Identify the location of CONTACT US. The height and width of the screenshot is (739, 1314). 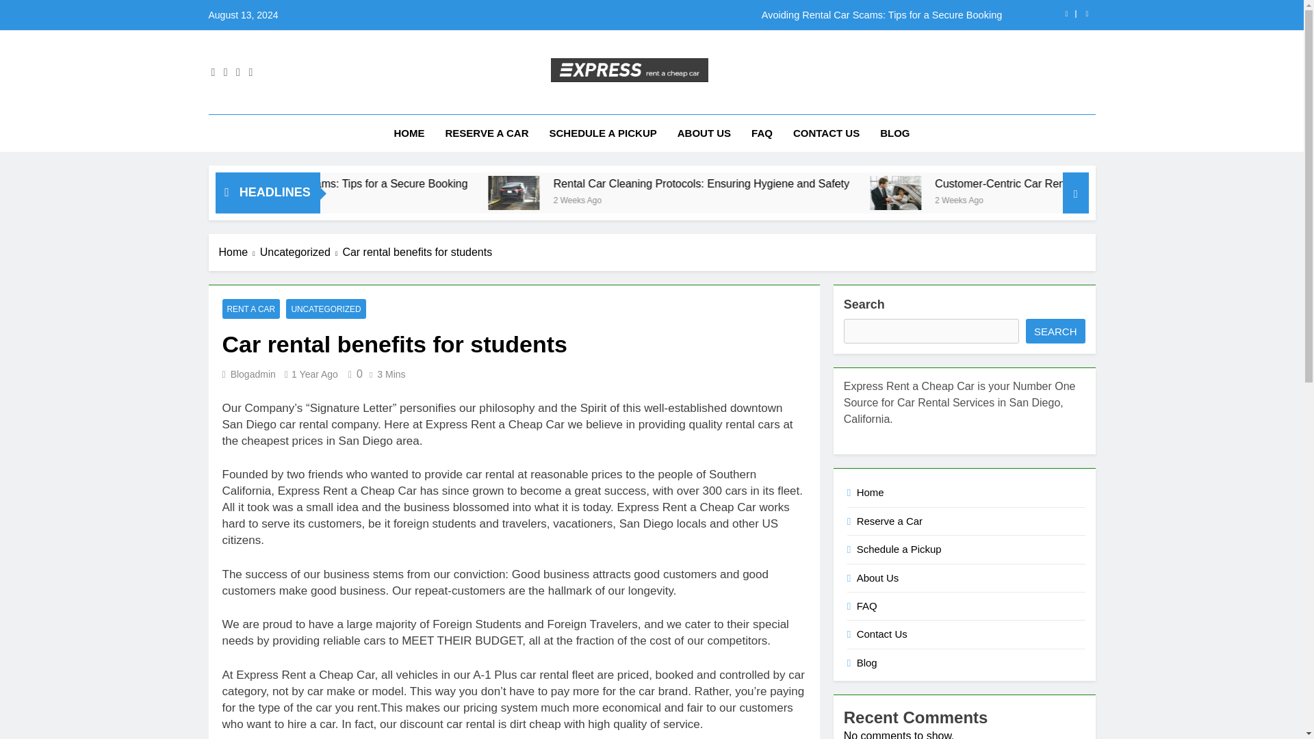
(827, 133).